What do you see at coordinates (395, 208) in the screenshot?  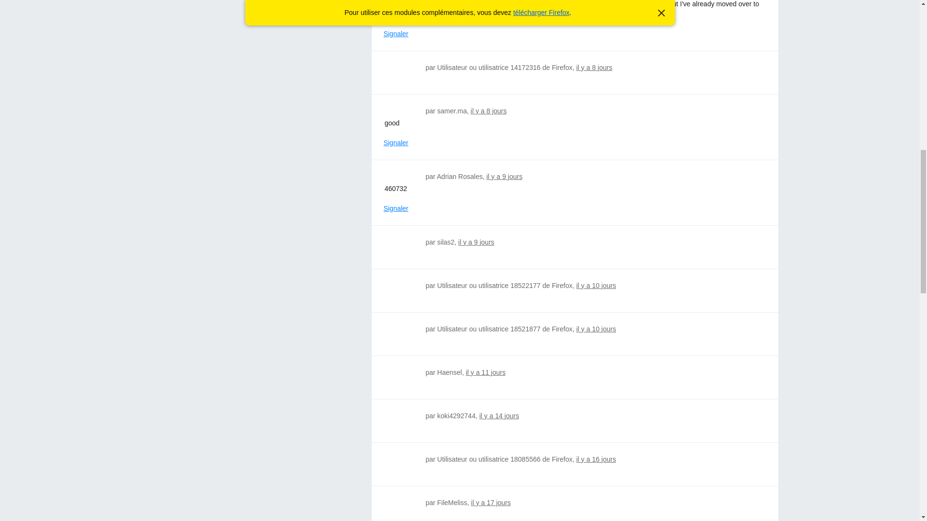 I see `Signaler` at bounding box center [395, 208].